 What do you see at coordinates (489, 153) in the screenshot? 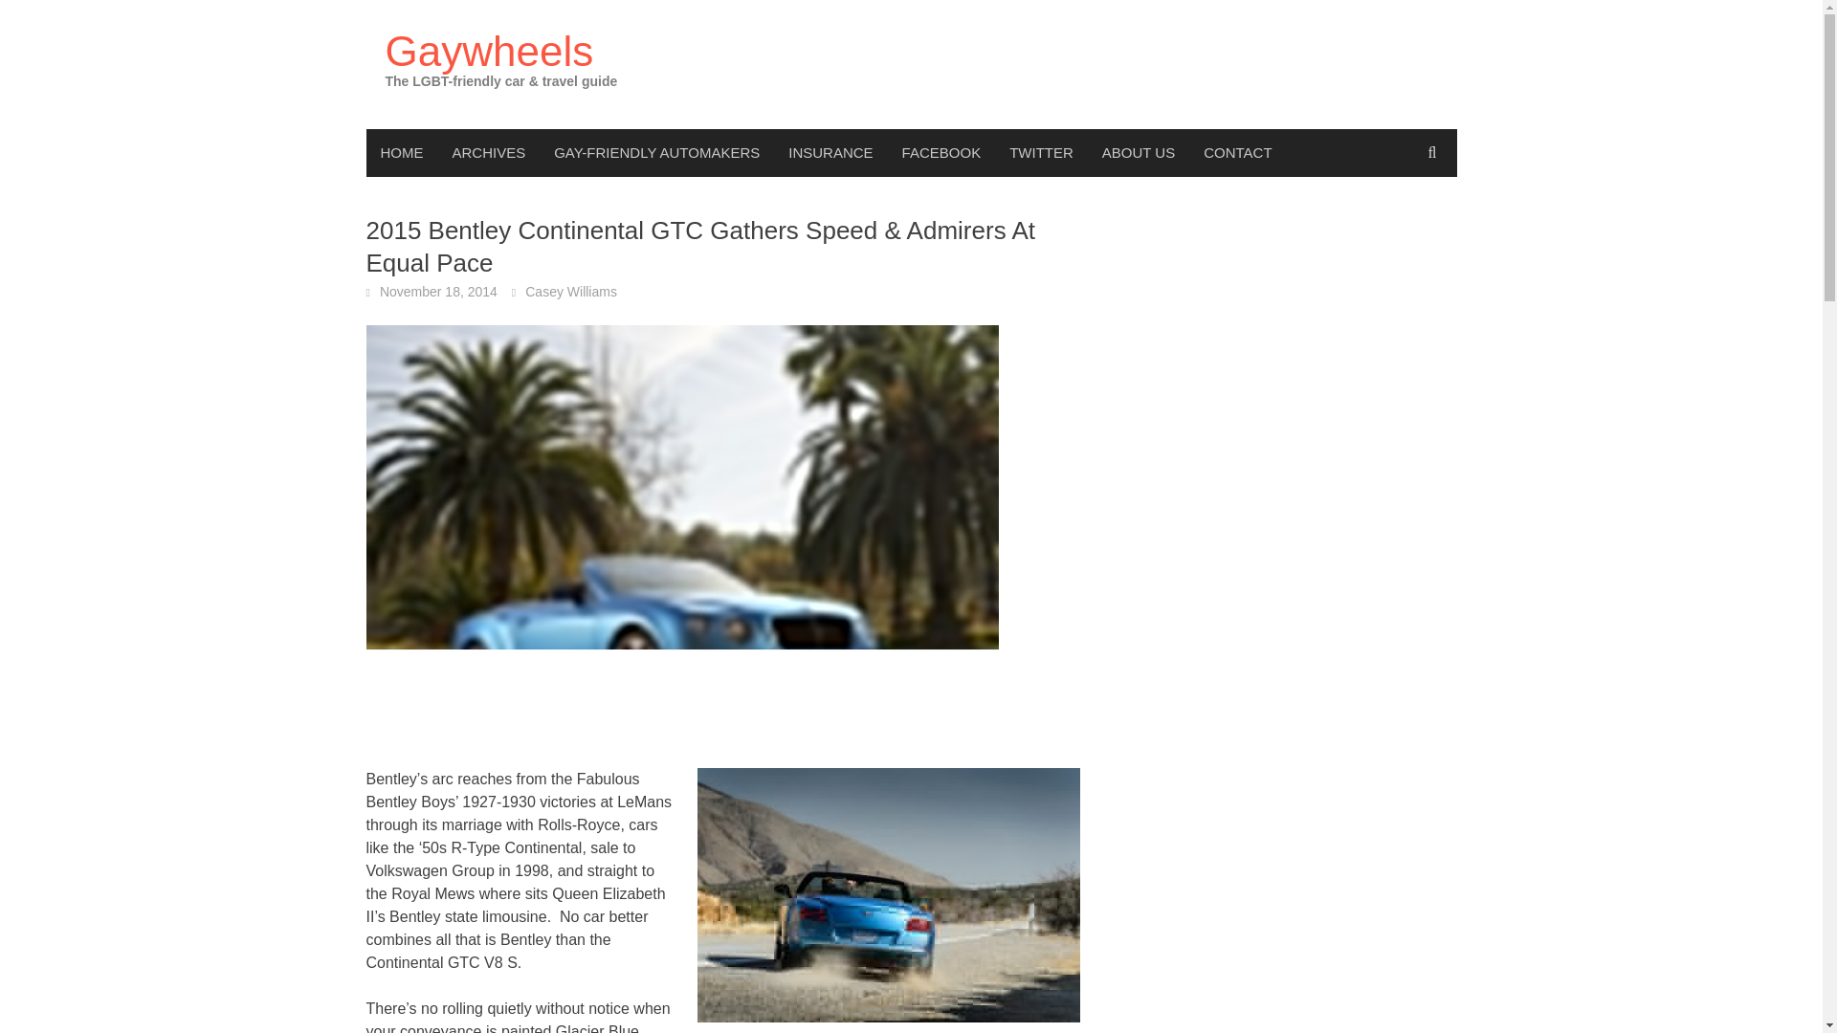
I see `ARCHIVES` at bounding box center [489, 153].